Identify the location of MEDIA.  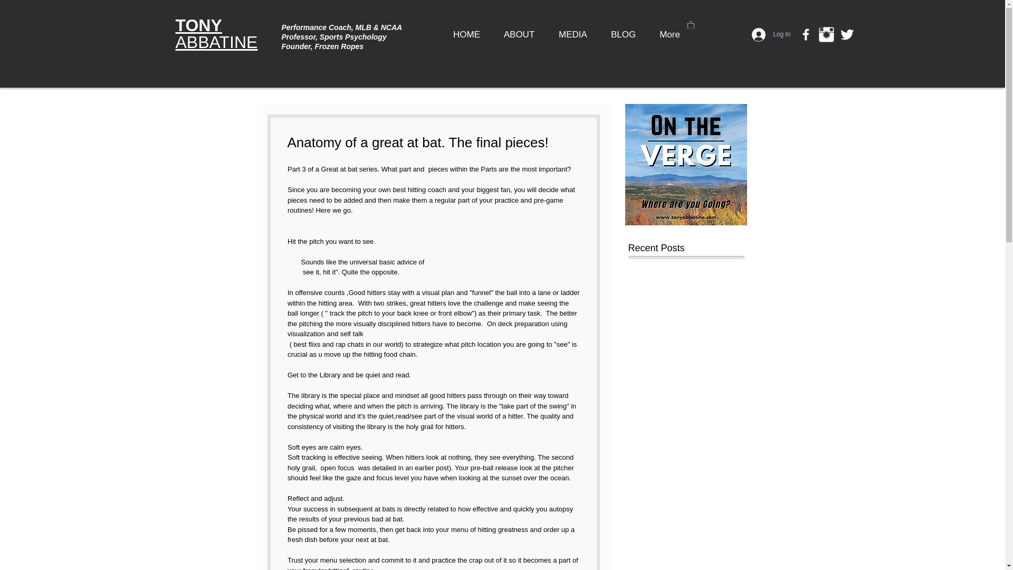
(573, 35).